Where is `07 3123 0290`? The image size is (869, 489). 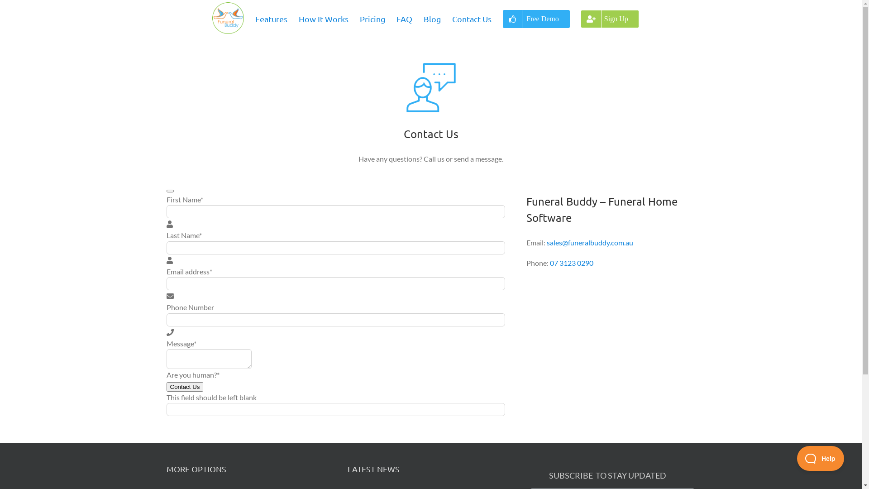
07 3123 0290 is located at coordinates (572, 263).